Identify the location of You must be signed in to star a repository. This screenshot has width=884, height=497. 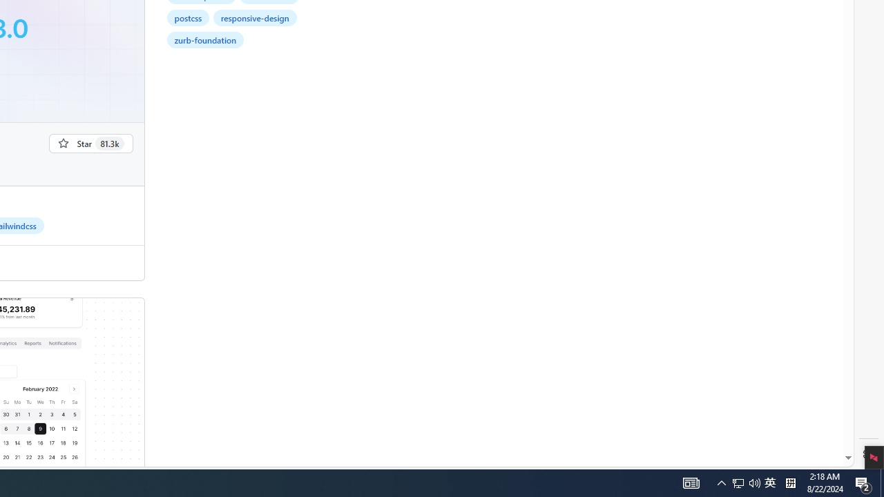
(91, 143).